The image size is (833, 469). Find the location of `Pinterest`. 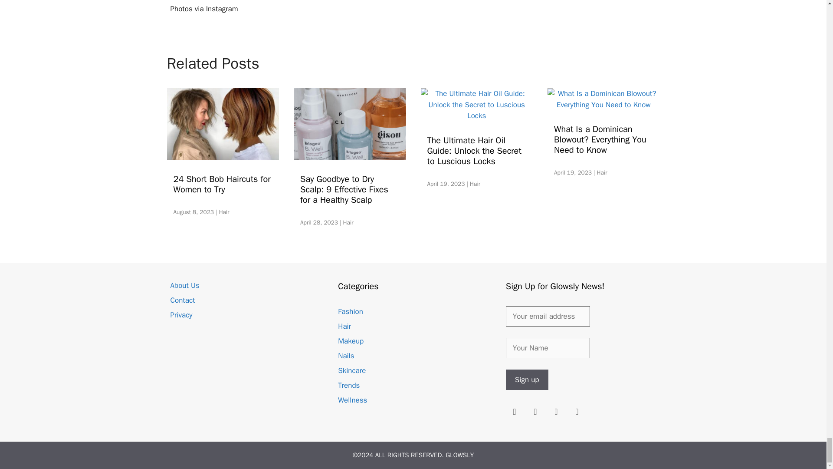

Pinterest is located at coordinates (556, 412).